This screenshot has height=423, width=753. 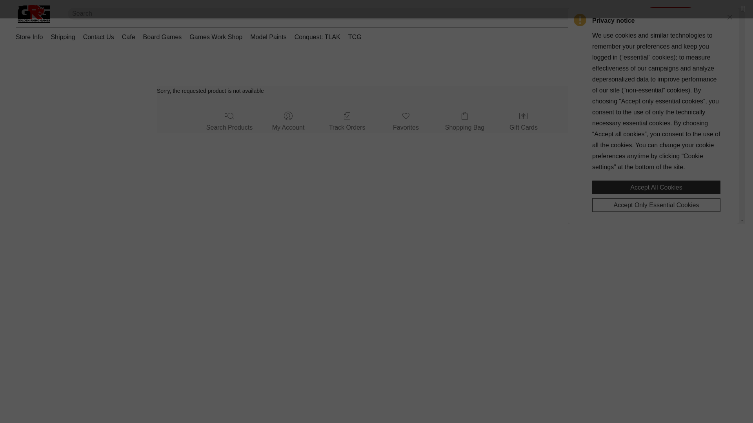 What do you see at coordinates (317, 37) in the screenshot?
I see `Conquest: TLAK` at bounding box center [317, 37].